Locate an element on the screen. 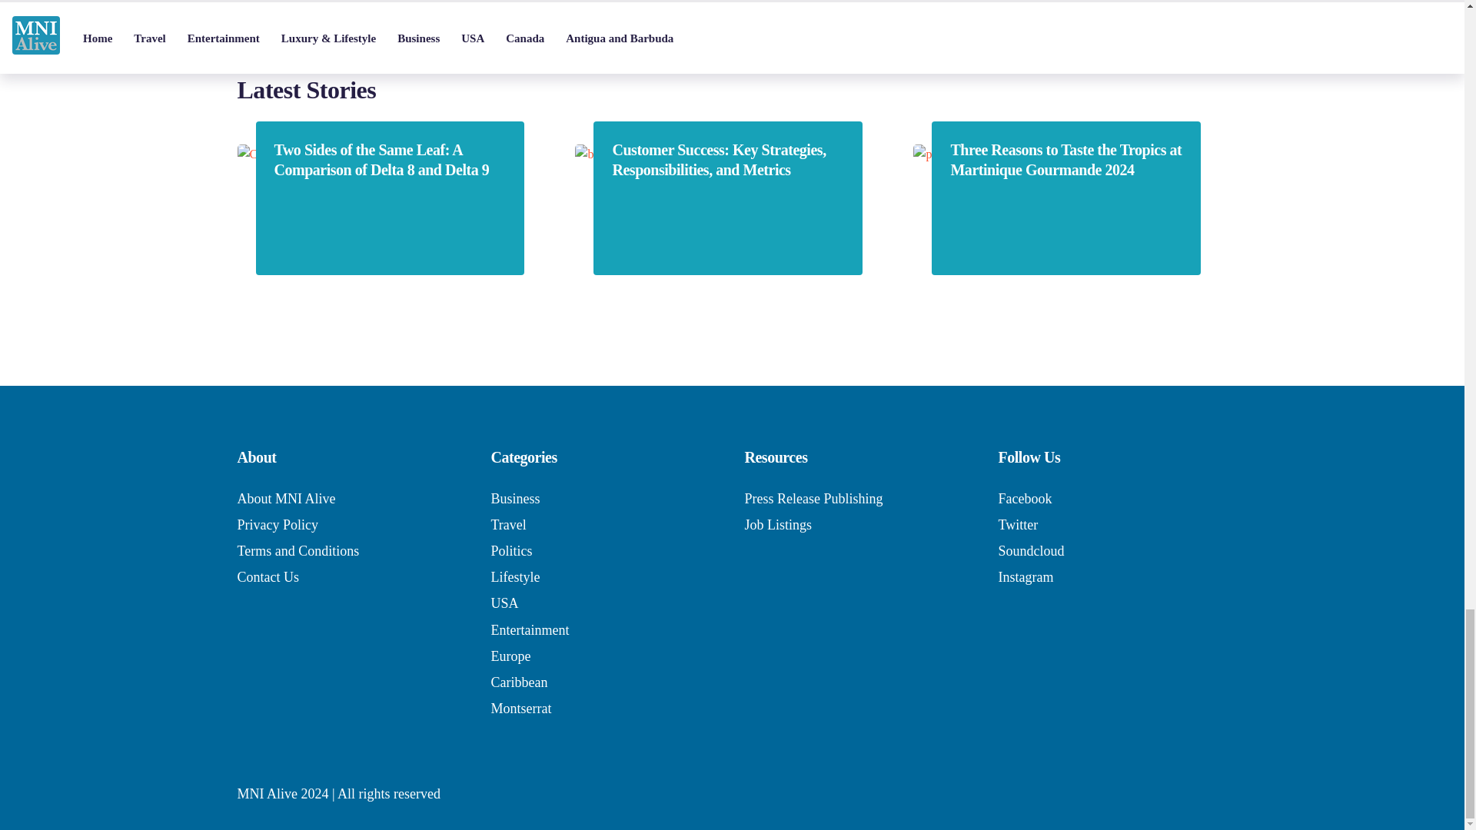 Image resolution: width=1476 pixels, height=830 pixels. Soundcloud is located at coordinates (1030, 550).